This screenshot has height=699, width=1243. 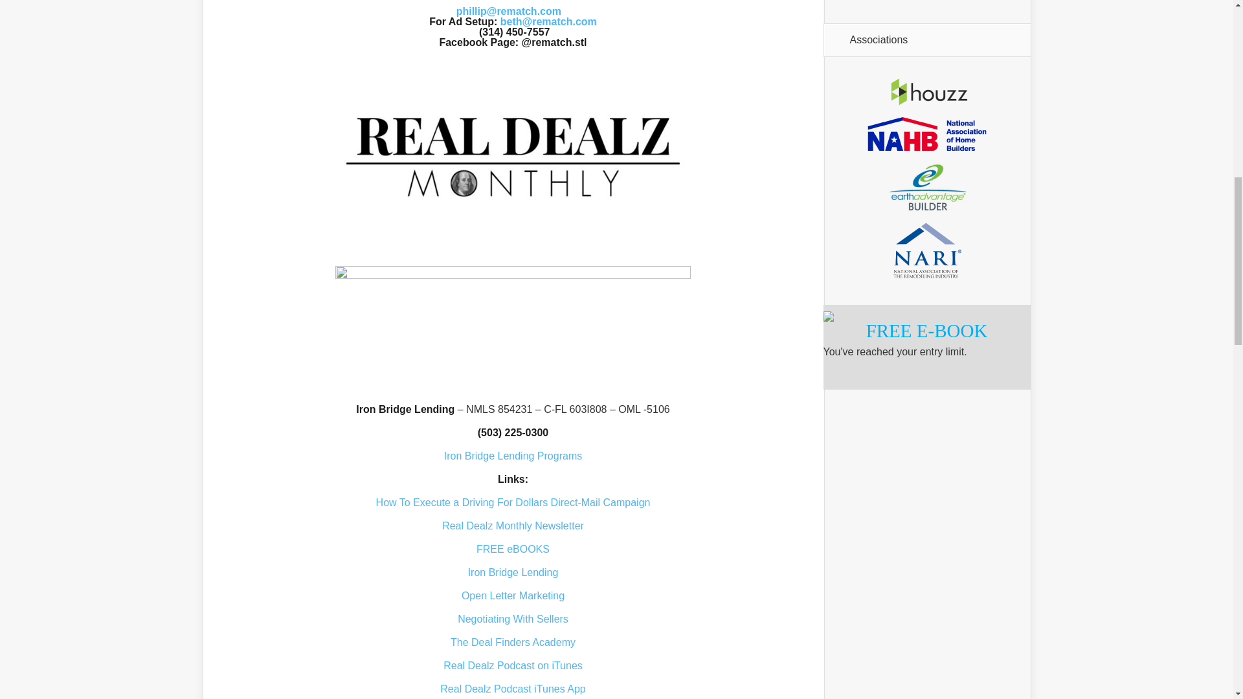 I want to click on How To Execute a Driving For Dollars Direct-Mail Campaign, so click(x=513, y=502).